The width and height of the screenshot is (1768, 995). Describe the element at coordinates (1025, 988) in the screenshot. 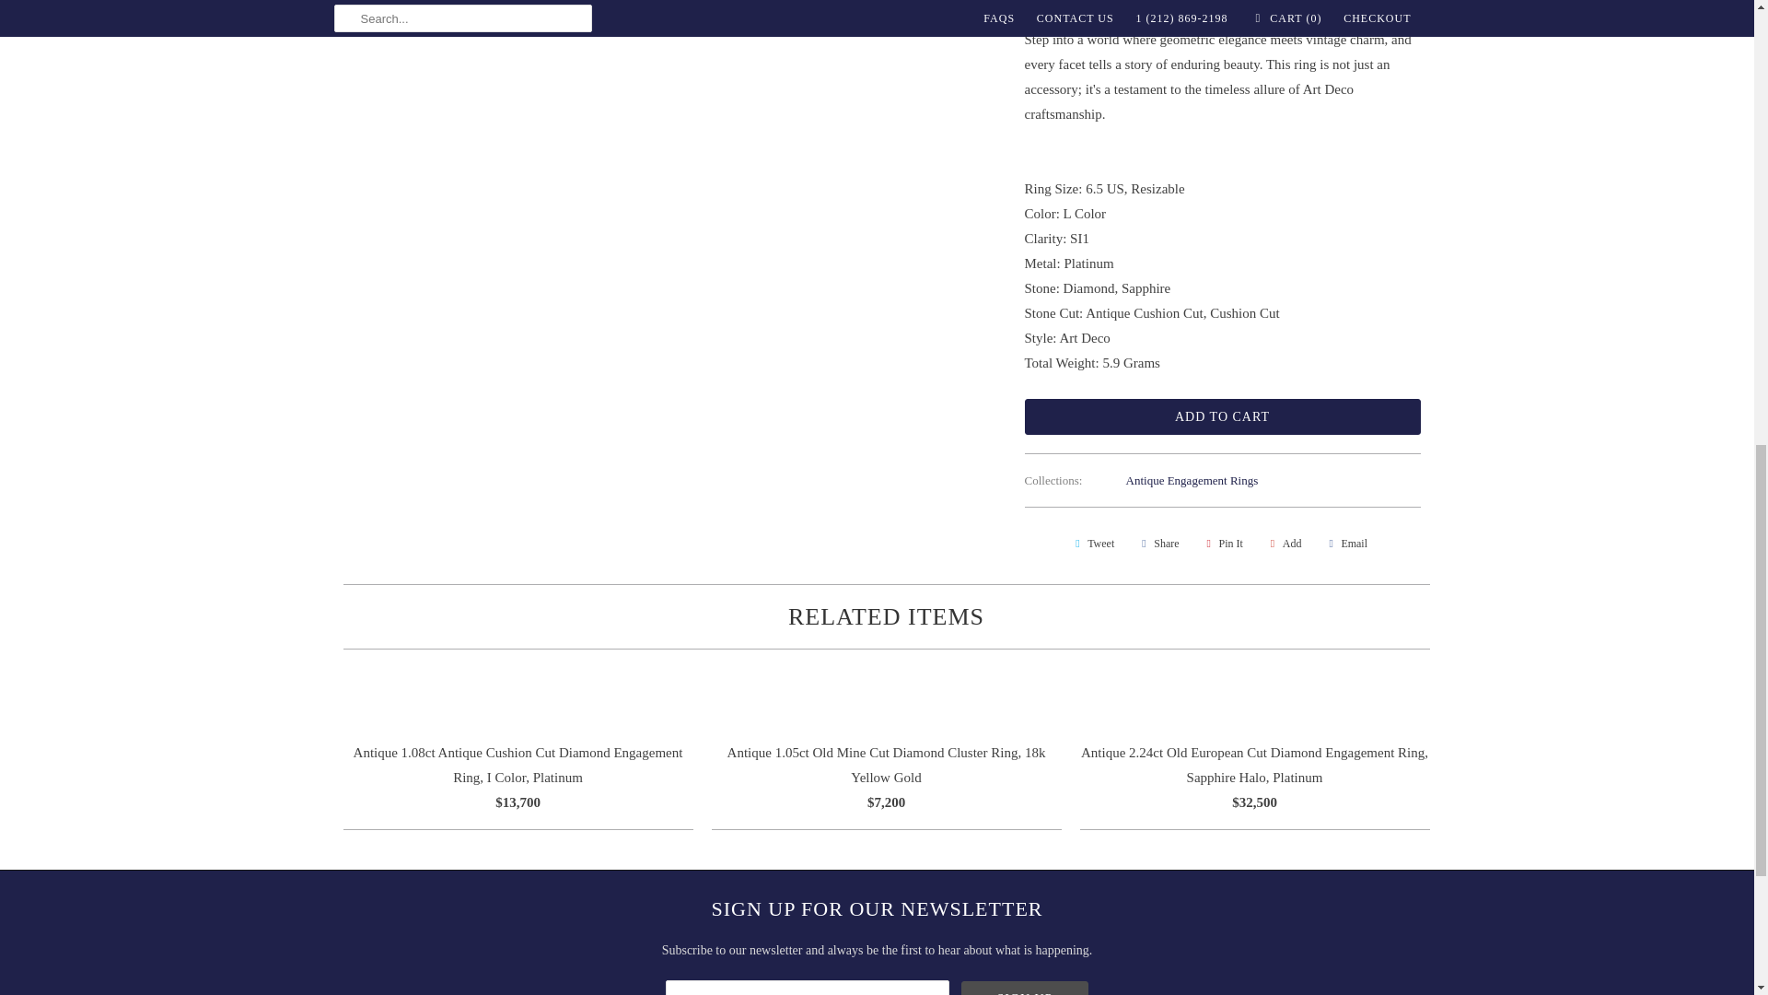

I see `Sign Up` at that location.